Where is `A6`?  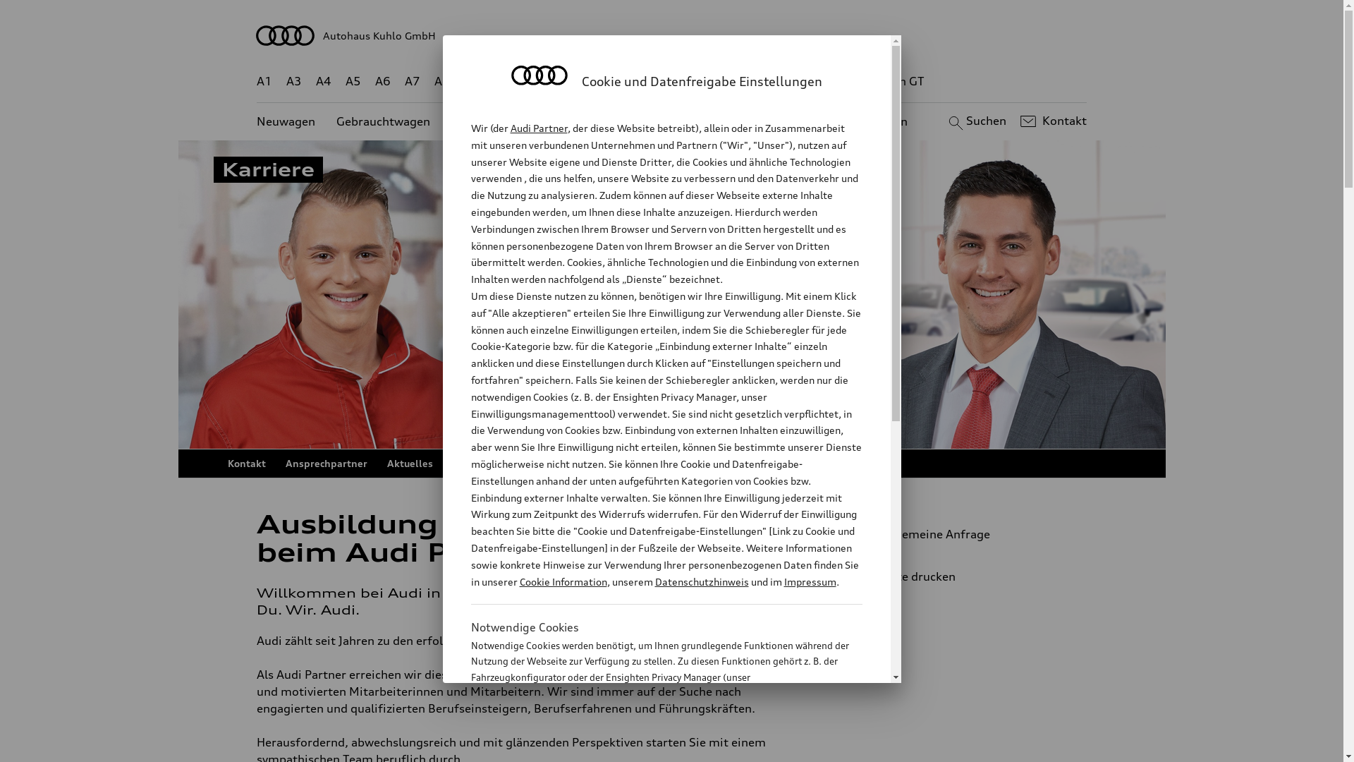
A6 is located at coordinates (383, 82).